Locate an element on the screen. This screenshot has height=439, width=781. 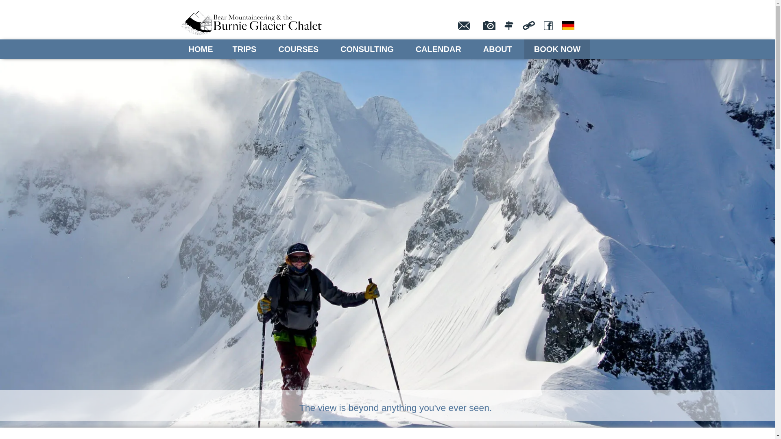
Getting Here is located at coordinates (509, 26).